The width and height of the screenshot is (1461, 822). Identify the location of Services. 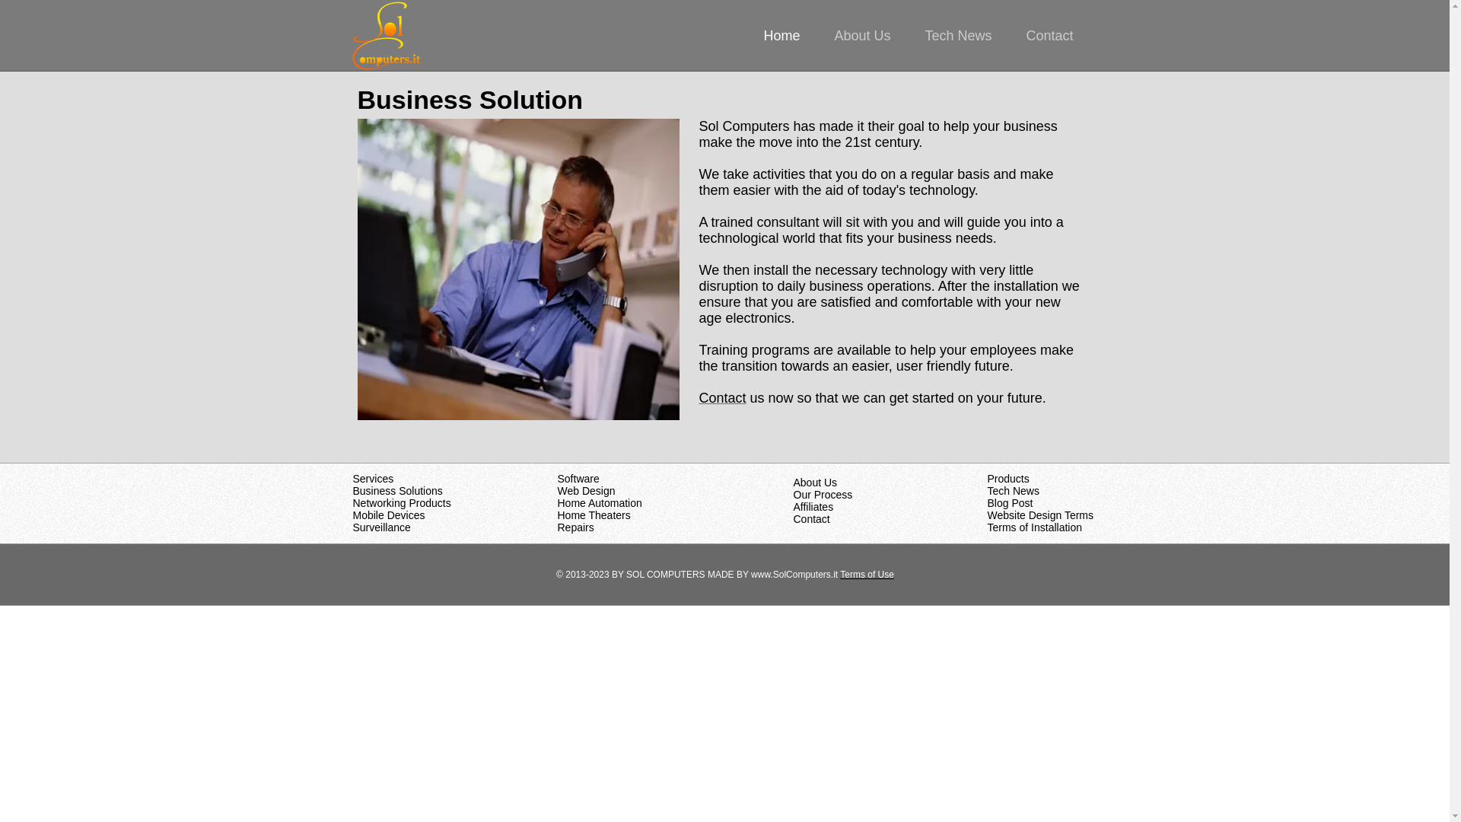
(374, 479).